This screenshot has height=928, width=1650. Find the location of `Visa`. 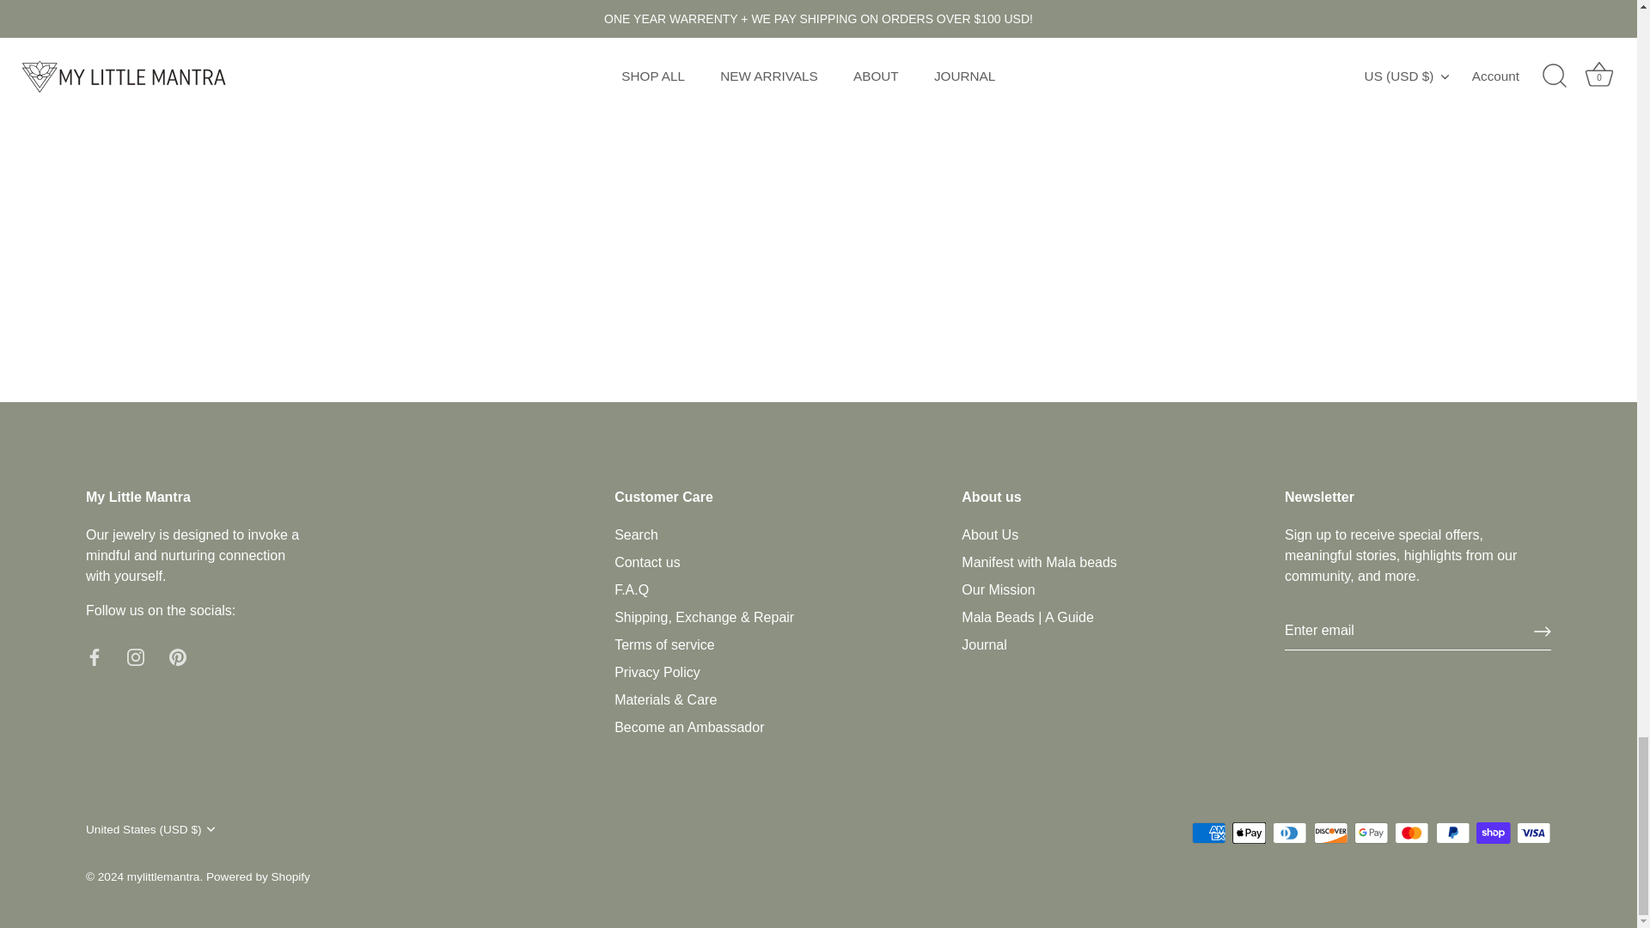

Visa is located at coordinates (1533, 832).